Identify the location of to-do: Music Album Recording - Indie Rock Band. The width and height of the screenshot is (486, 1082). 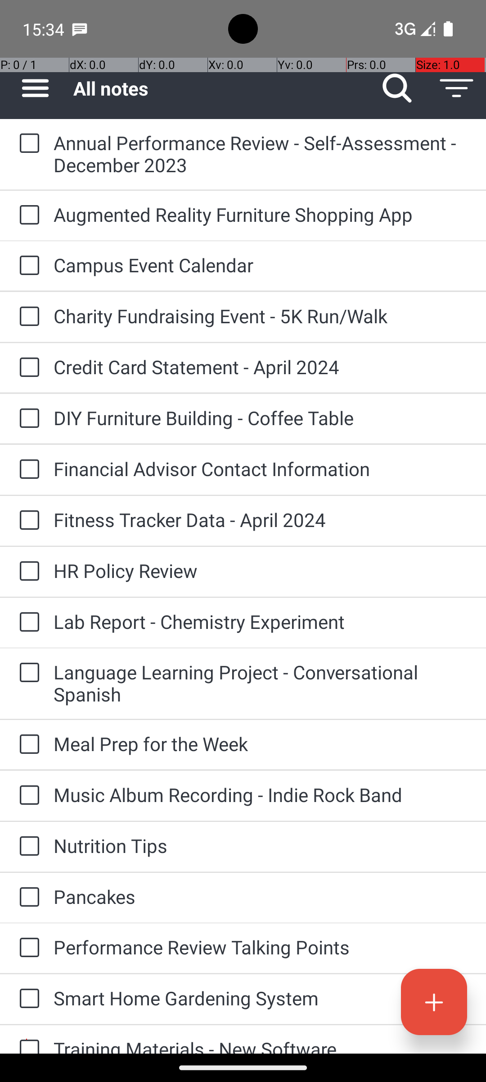
(27, 796).